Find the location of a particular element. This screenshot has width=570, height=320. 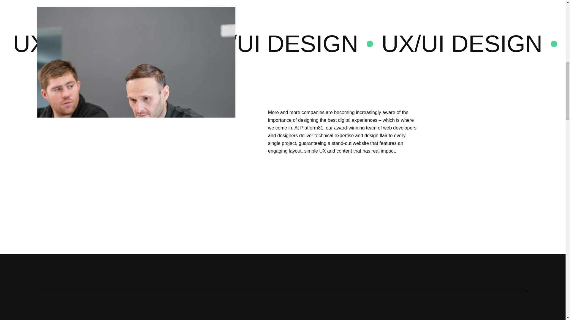

0161 850 2381 is located at coordinates (53, 17).